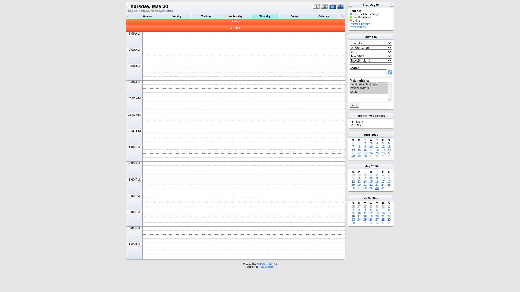 This screenshot has height=292, width=520. Describe the element at coordinates (341, 6) in the screenshot. I see `Year` at that location.